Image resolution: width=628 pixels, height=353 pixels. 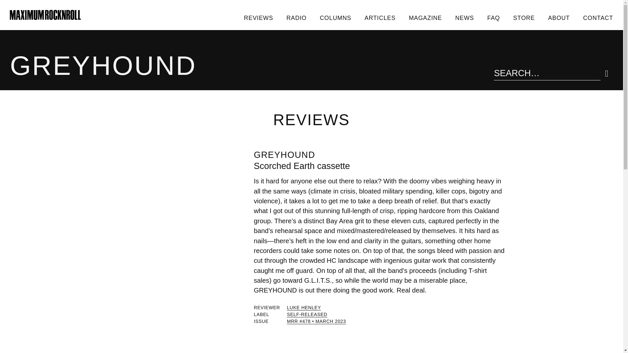 What do you see at coordinates (464, 18) in the screenshot?
I see `NEWS` at bounding box center [464, 18].